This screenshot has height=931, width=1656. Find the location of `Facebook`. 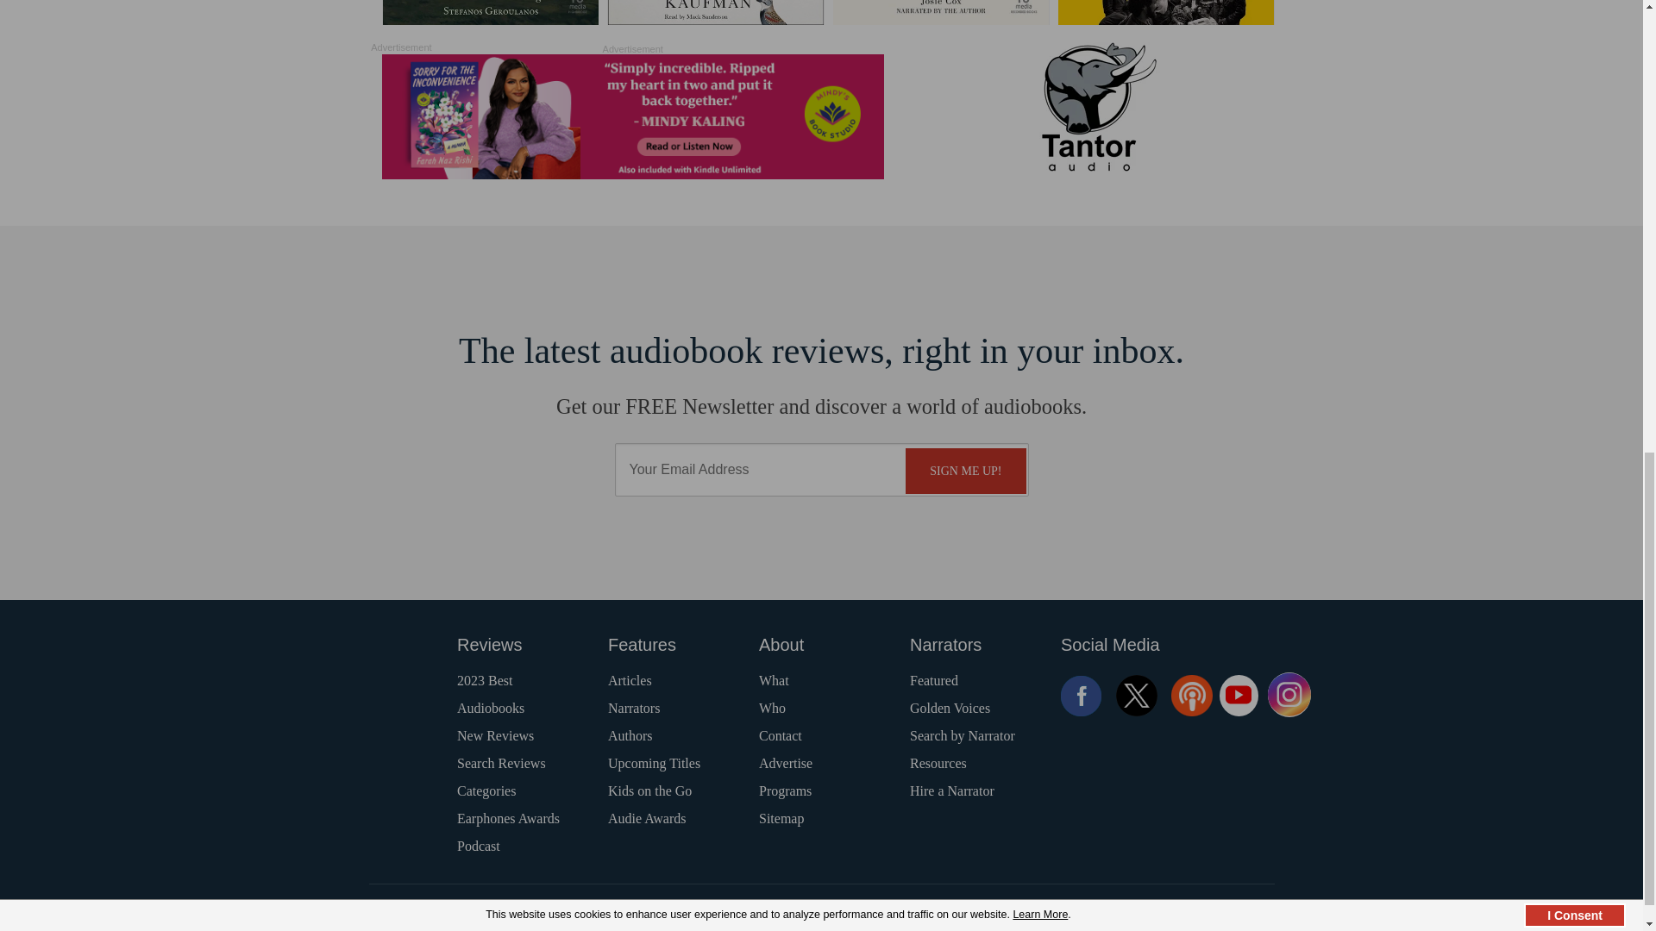

Facebook is located at coordinates (1082, 695).